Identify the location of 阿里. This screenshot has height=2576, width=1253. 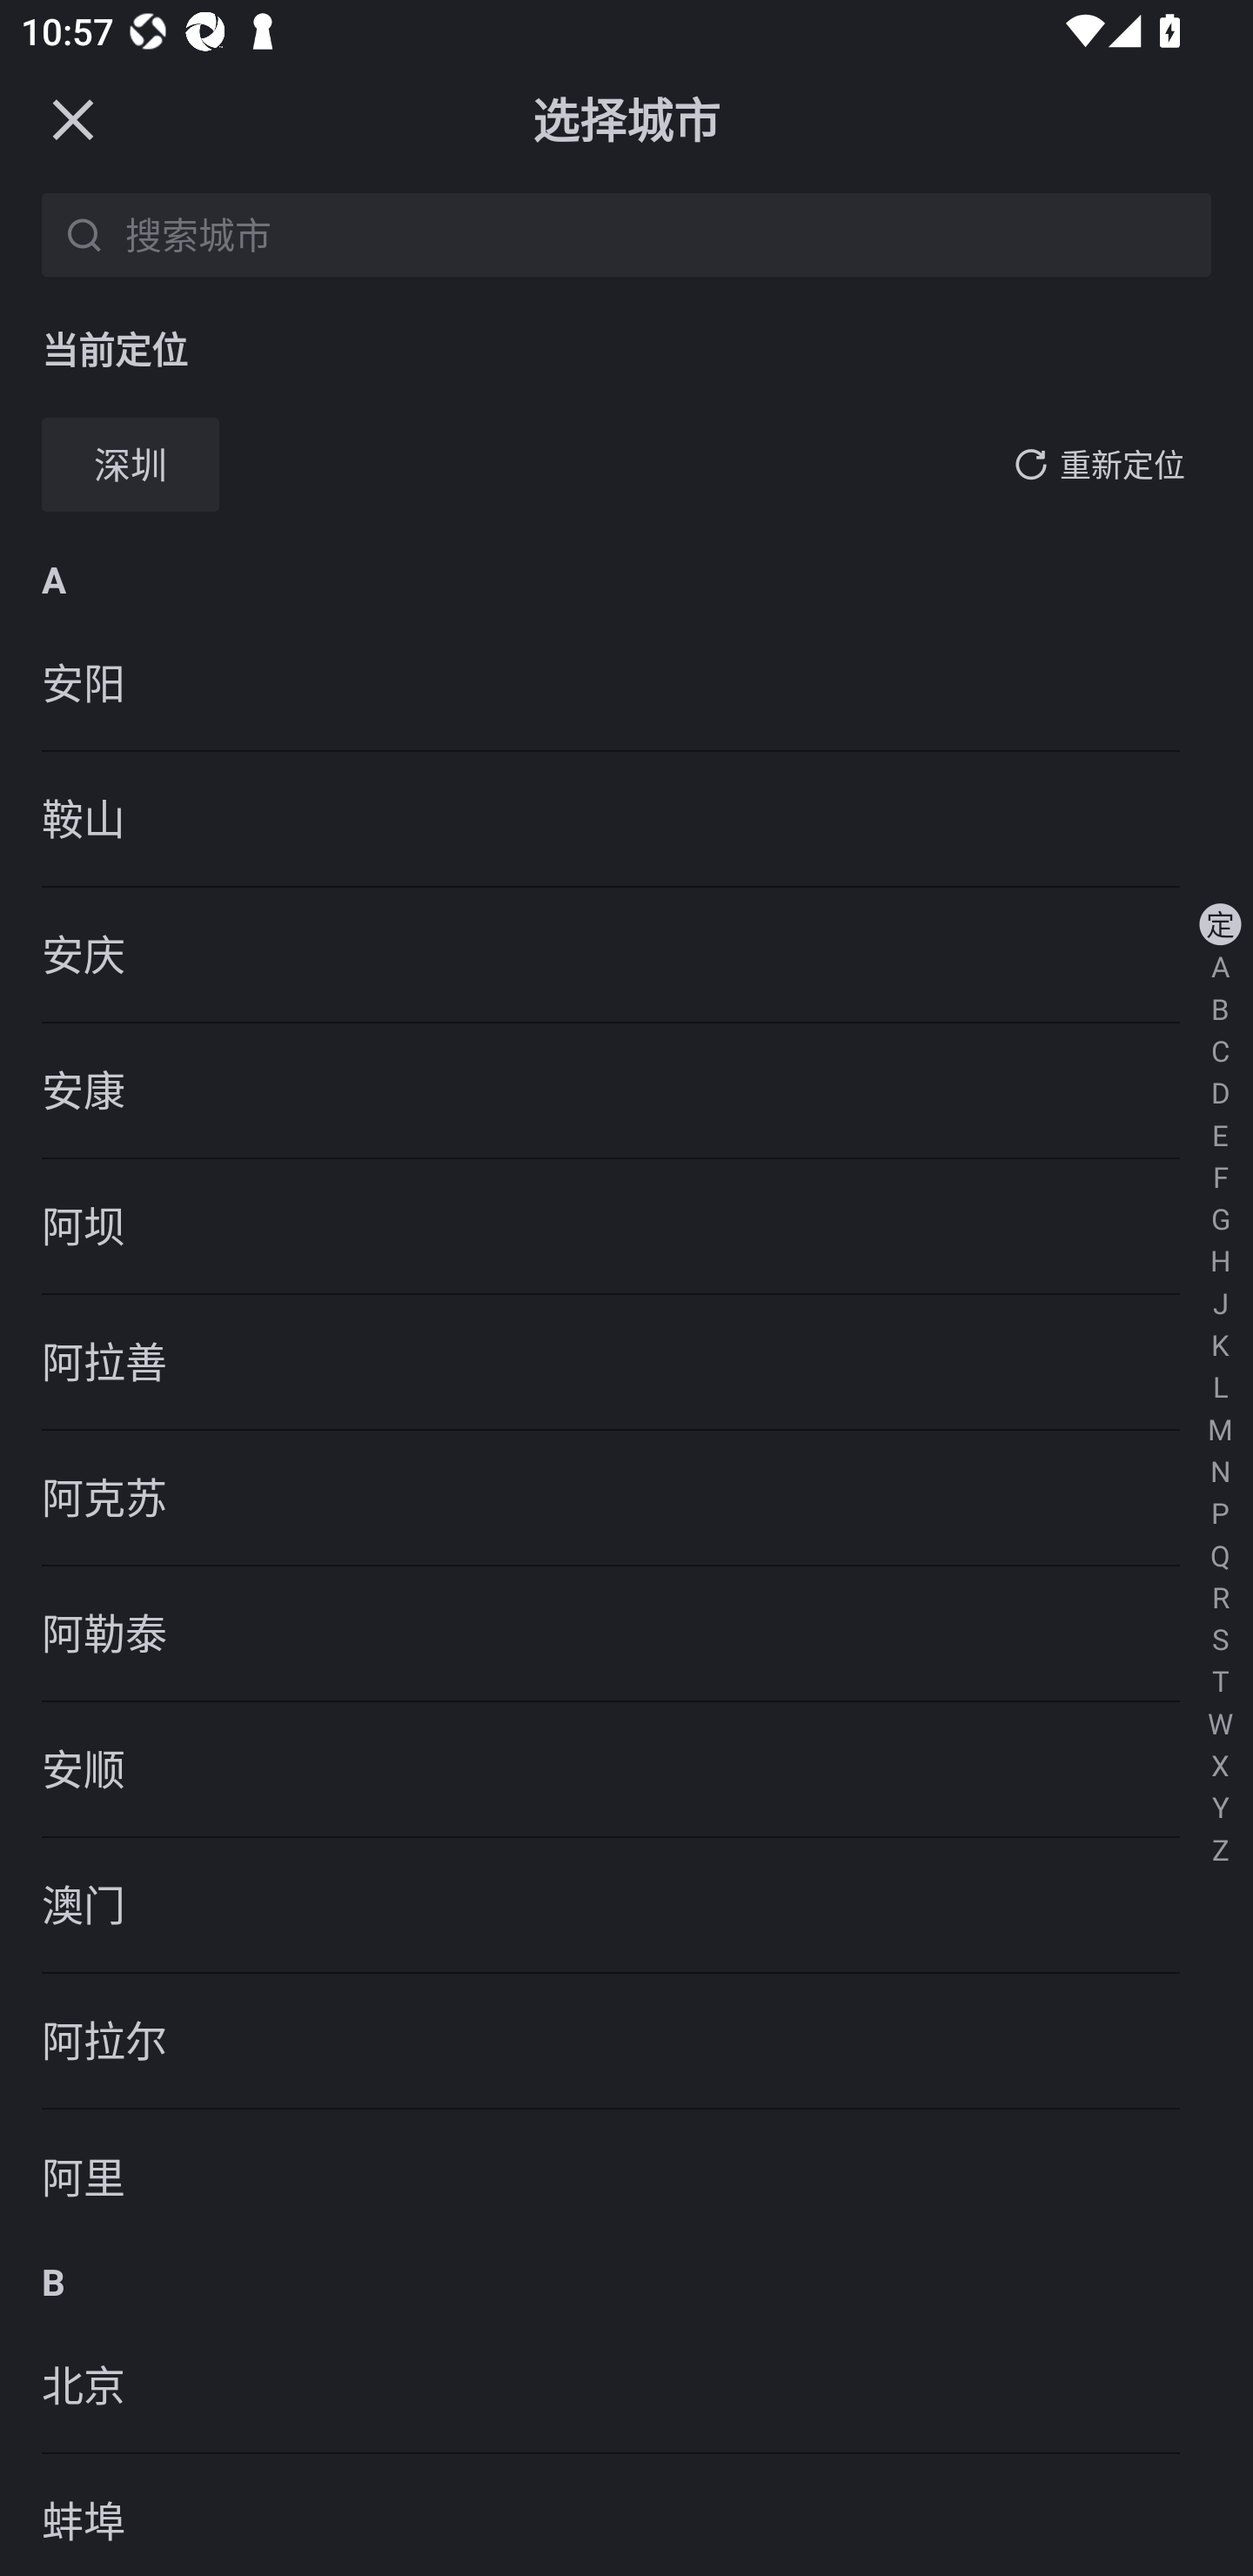
(626, 2177).